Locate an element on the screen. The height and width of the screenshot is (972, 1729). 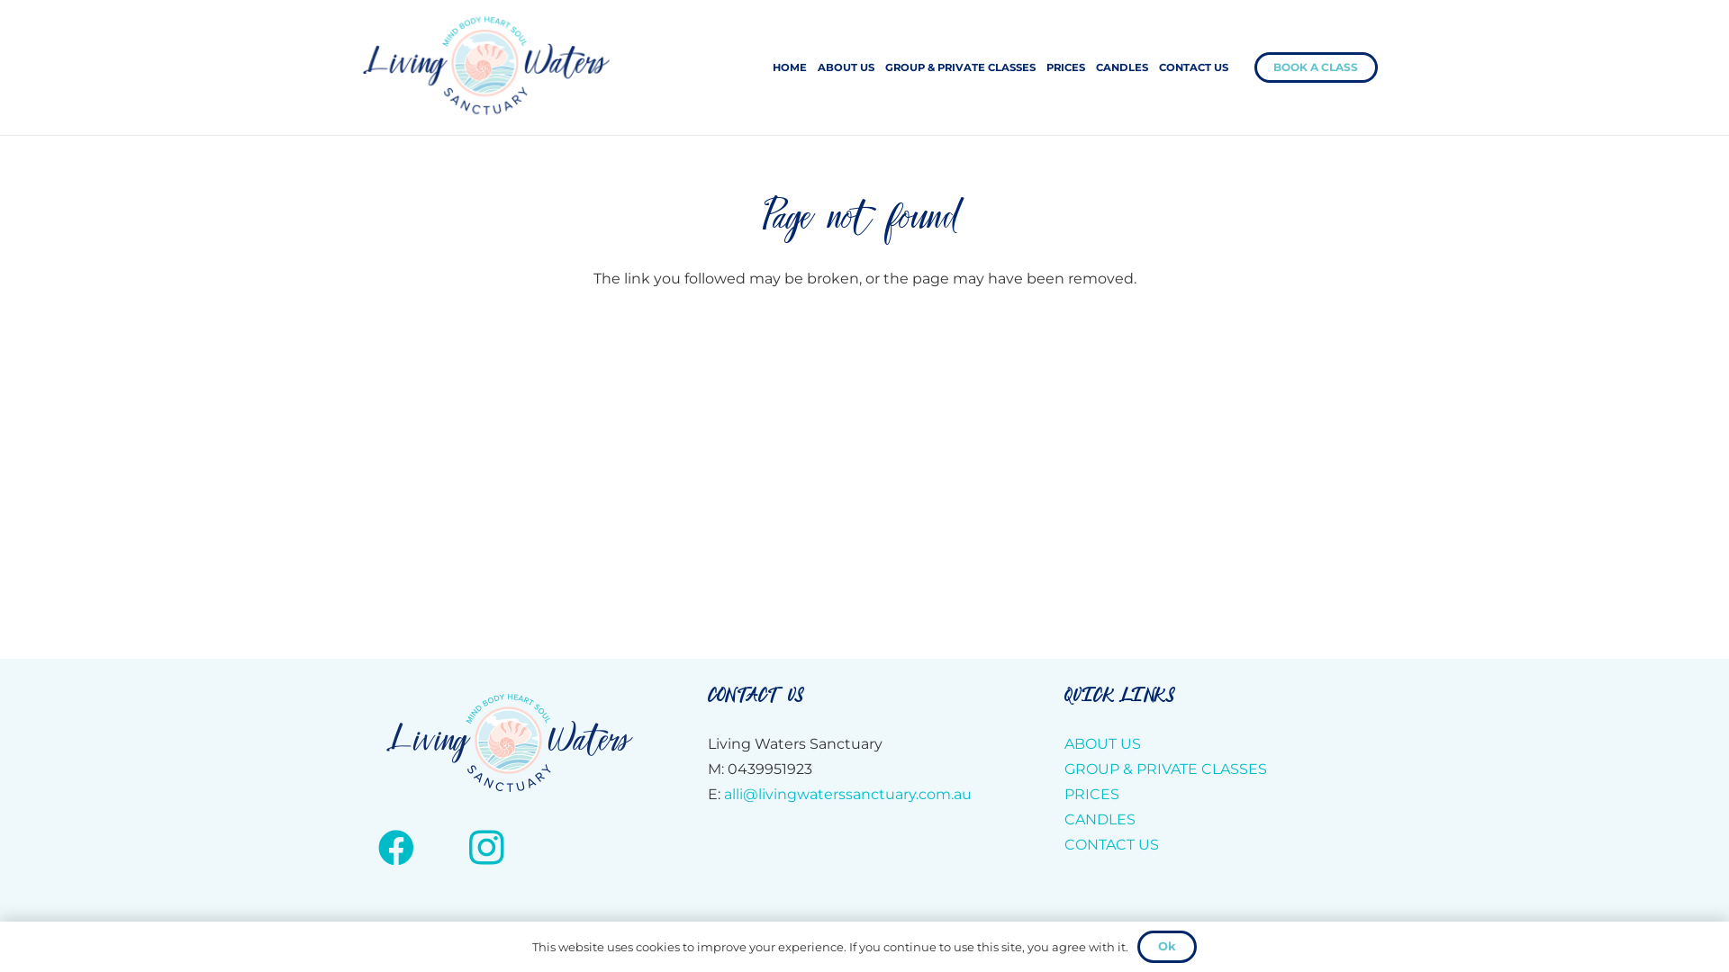
ABOUT US is located at coordinates (846, 67).